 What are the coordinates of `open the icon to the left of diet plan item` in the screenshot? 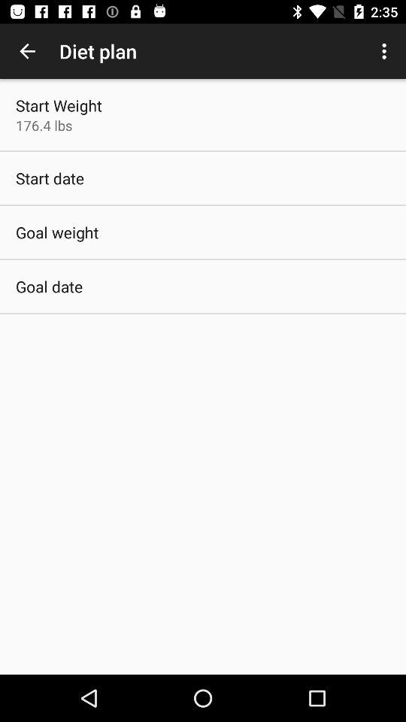 It's located at (27, 51).